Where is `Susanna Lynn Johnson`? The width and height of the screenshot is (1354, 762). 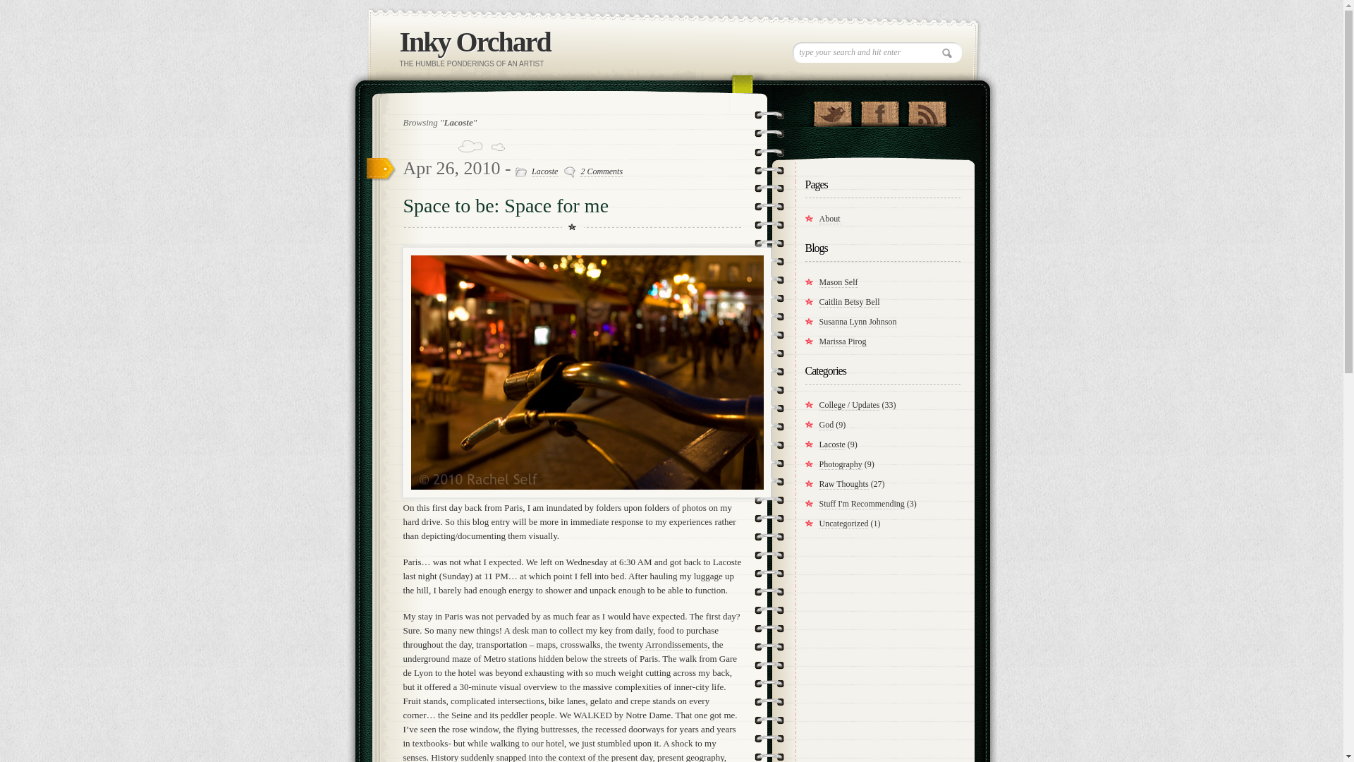 Susanna Lynn Johnson is located at coordinates (858, 322).